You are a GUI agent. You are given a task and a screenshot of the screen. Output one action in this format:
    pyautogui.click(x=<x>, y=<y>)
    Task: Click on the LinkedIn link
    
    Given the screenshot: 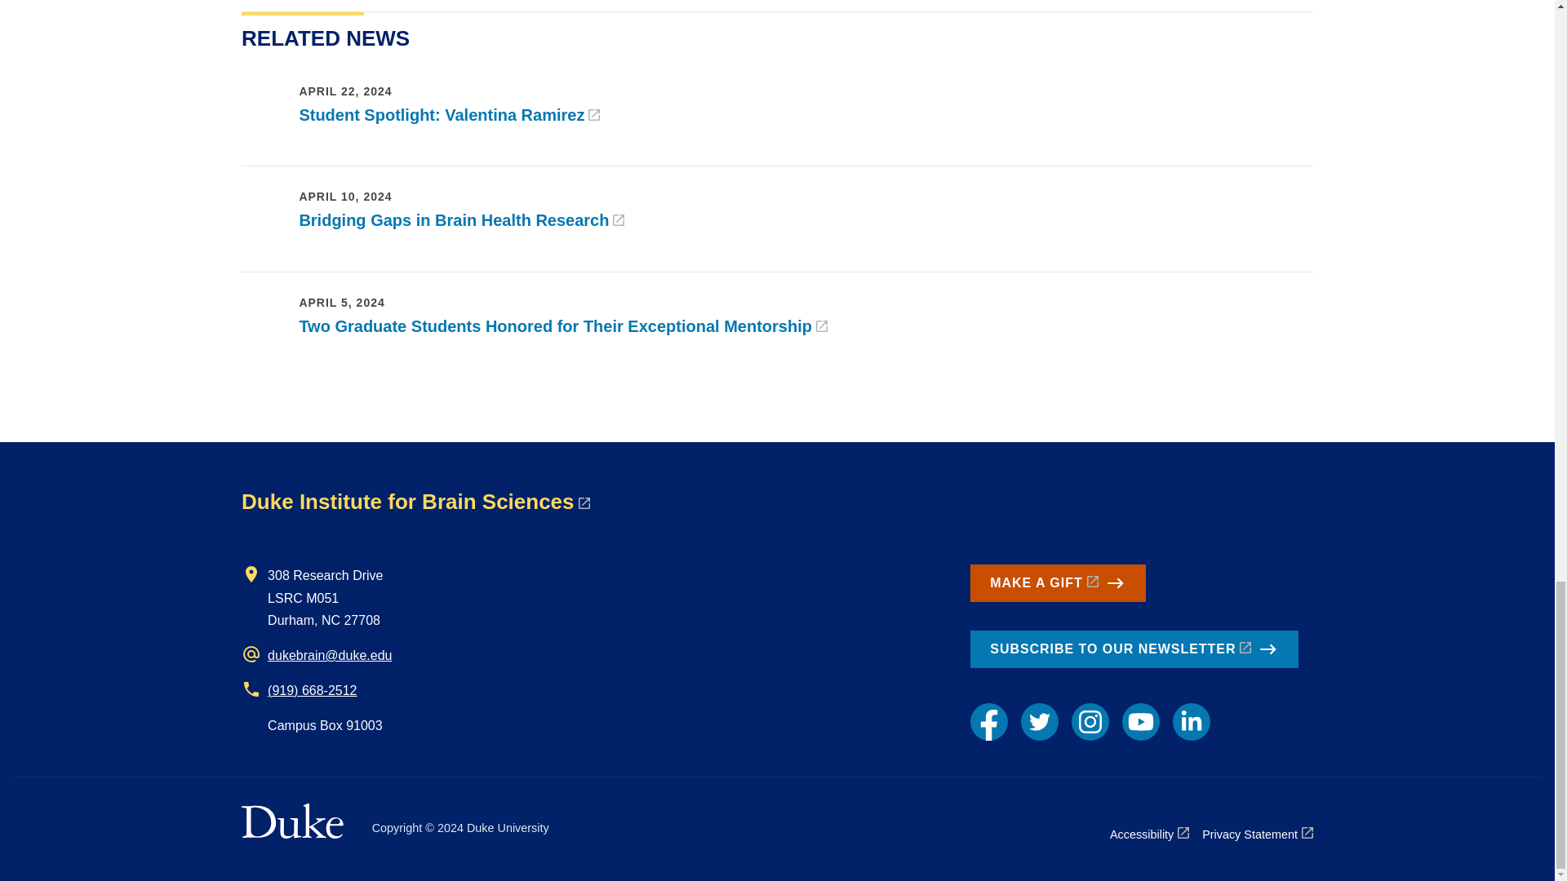 What is the action you would take?
    pyautogui.click(x=1191, y=721)
    